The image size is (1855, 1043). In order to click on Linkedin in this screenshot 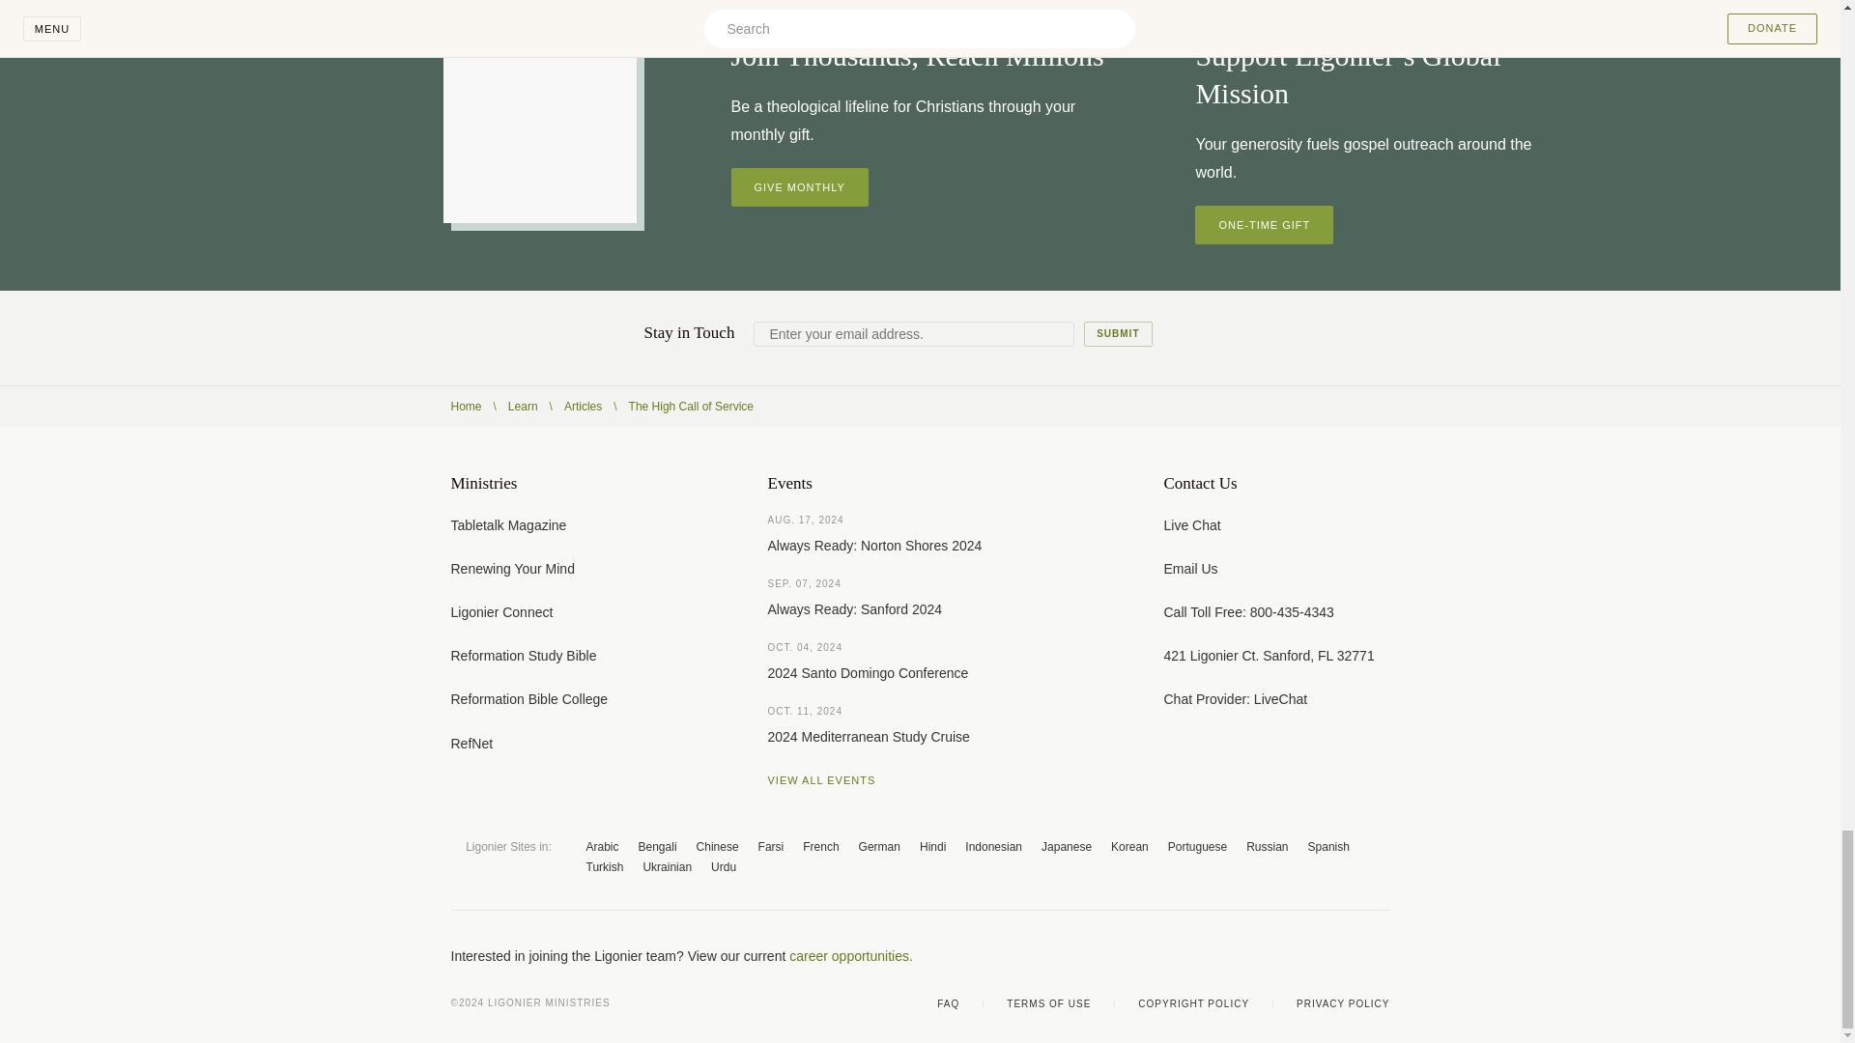, I will do `click(1381, 956)`.